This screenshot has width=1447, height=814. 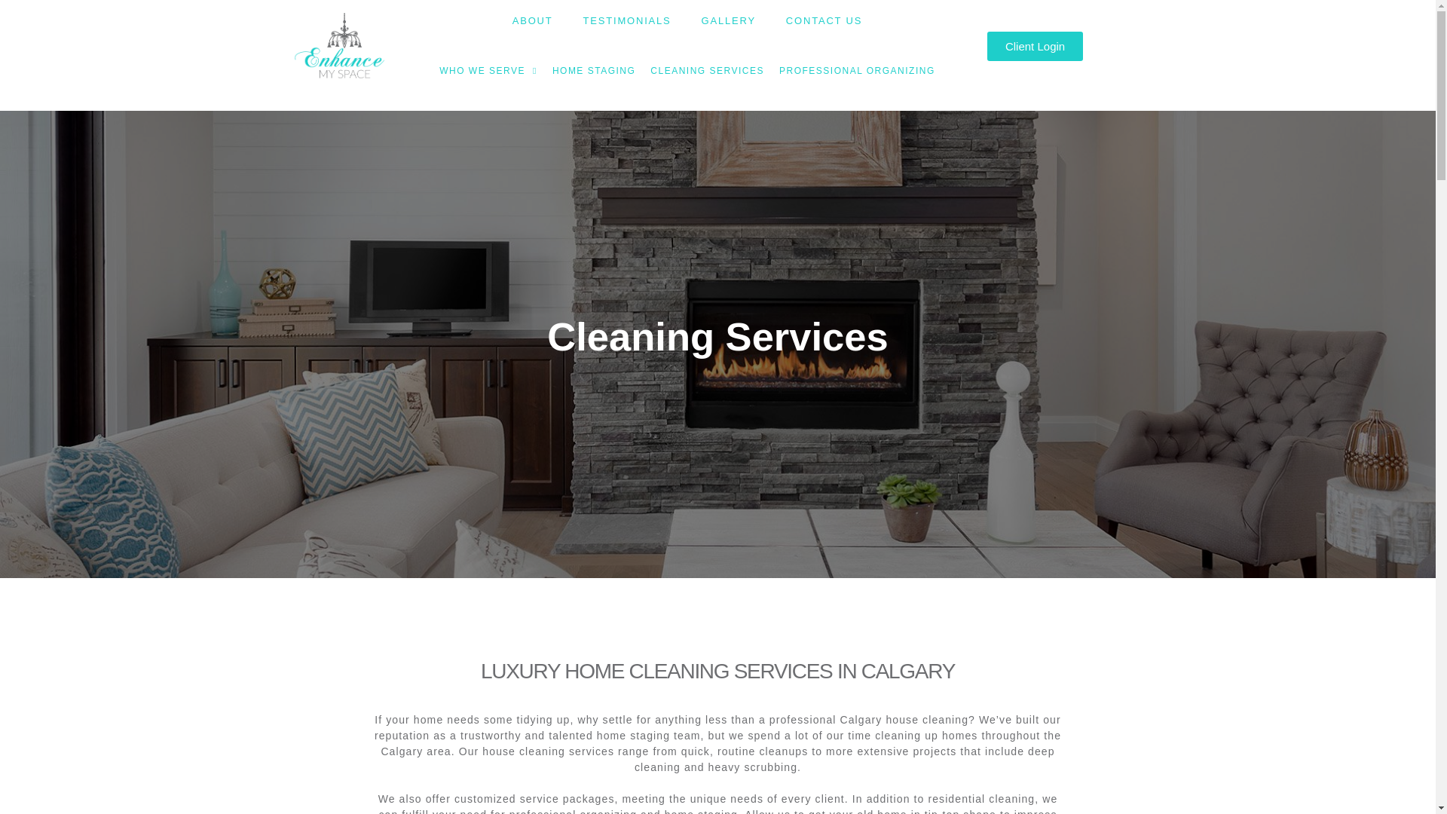 I want to click on CLEANING SERVICES, so click(x=707, y=71).